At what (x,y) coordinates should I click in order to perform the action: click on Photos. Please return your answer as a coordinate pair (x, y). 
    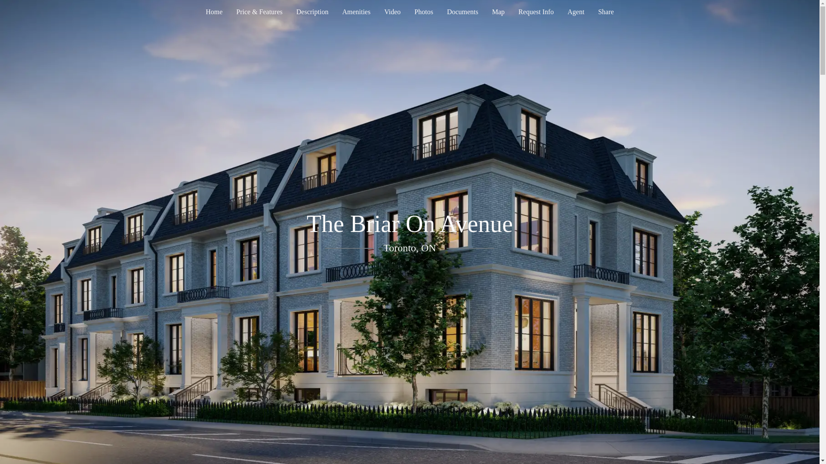
    Looking at the image, I should click on (423, 12).